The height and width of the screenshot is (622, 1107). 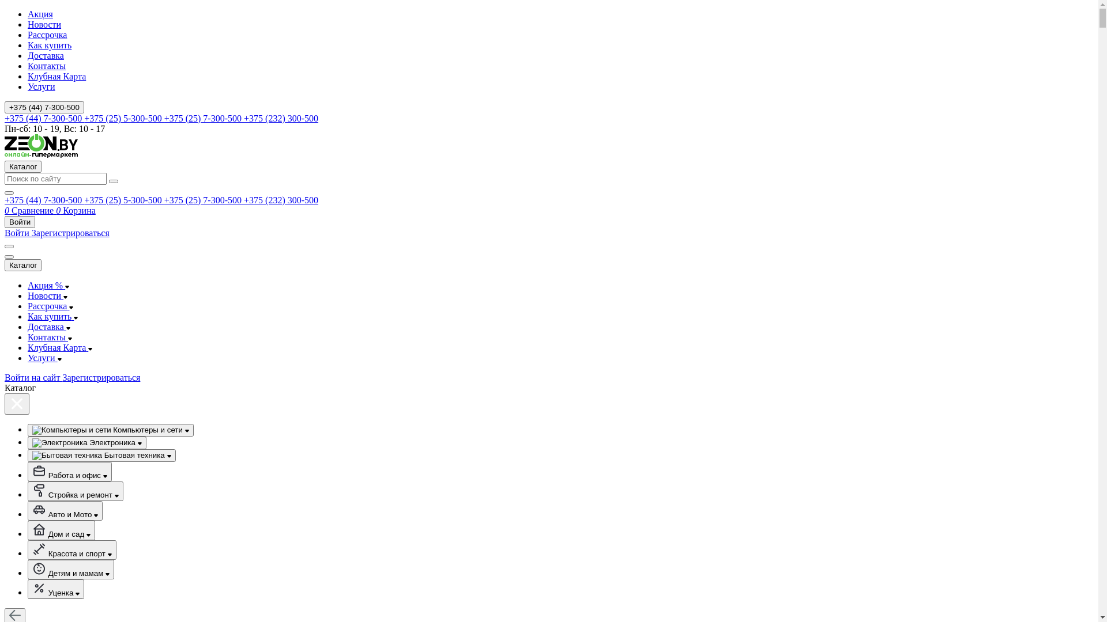 I want to click on +375 (44) 7-300-500, so click(x=44, y=107).